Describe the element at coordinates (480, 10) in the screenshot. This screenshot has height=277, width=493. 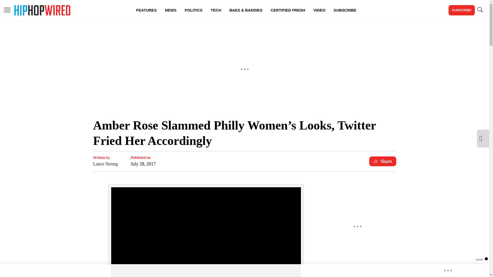
I see `TOGGLE SEARCH` at that location.